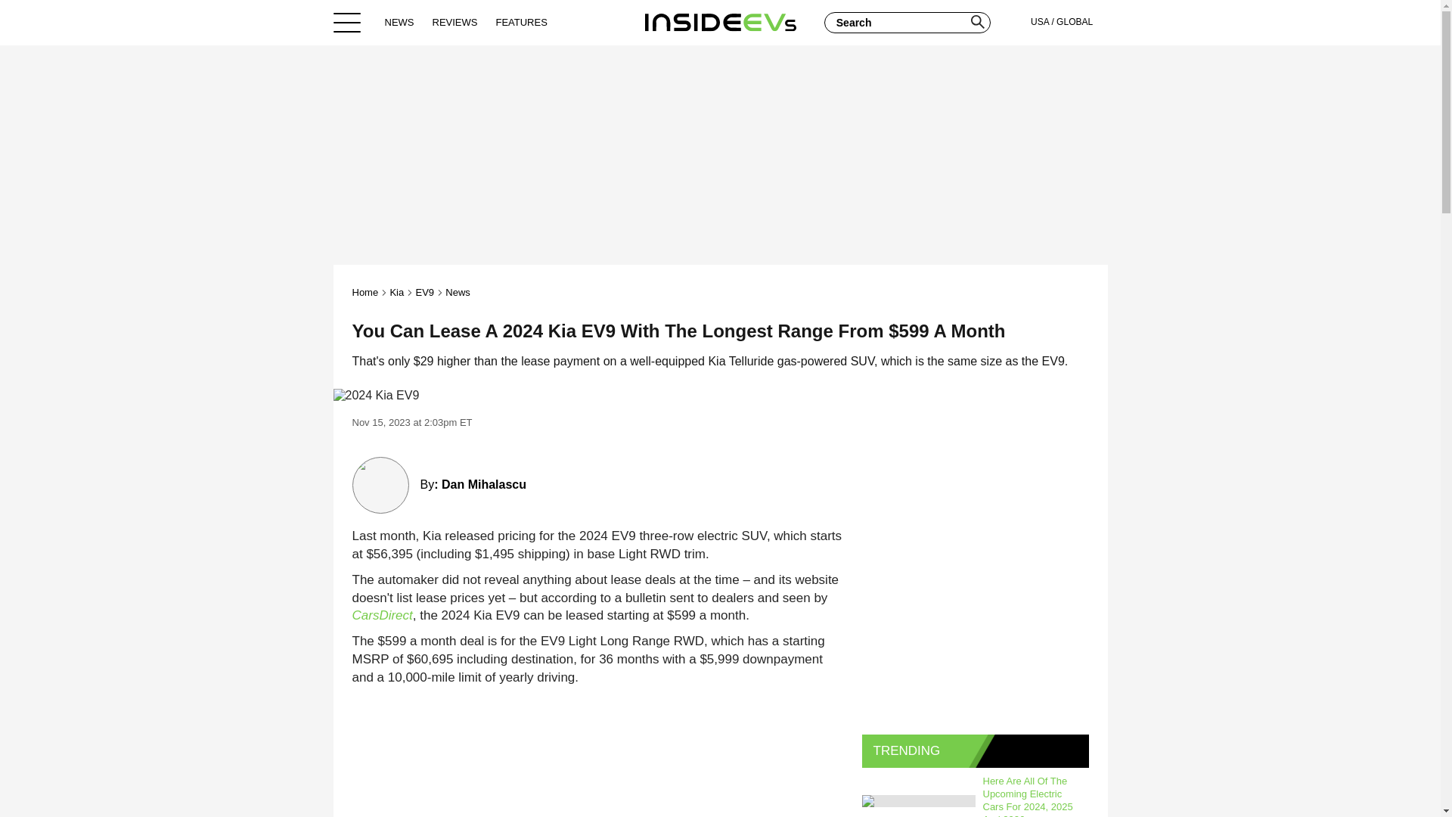 Image resolution: width=1452 pixels, height=817 pixels. Describe the element at coordinates (399, 22) in the screenshot. I see `NEWS` at that location.